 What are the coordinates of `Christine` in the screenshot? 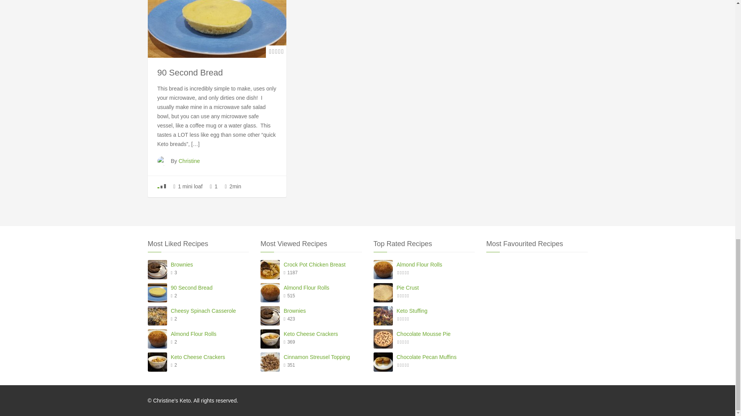 It's located at (189, 161).